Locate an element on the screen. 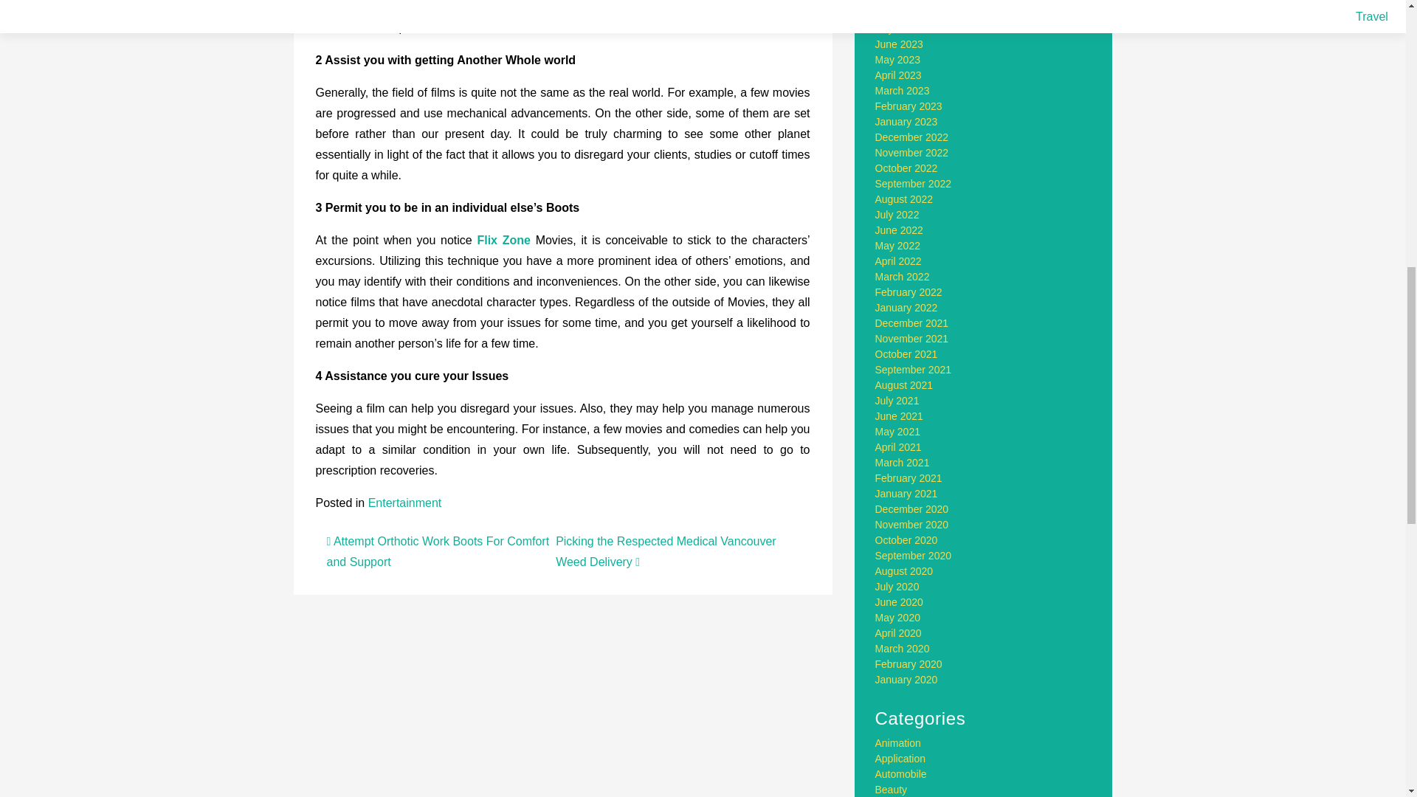 The width and height of the screenshot is (1417, 797). November 2022 is located at coordinates (912, 152).